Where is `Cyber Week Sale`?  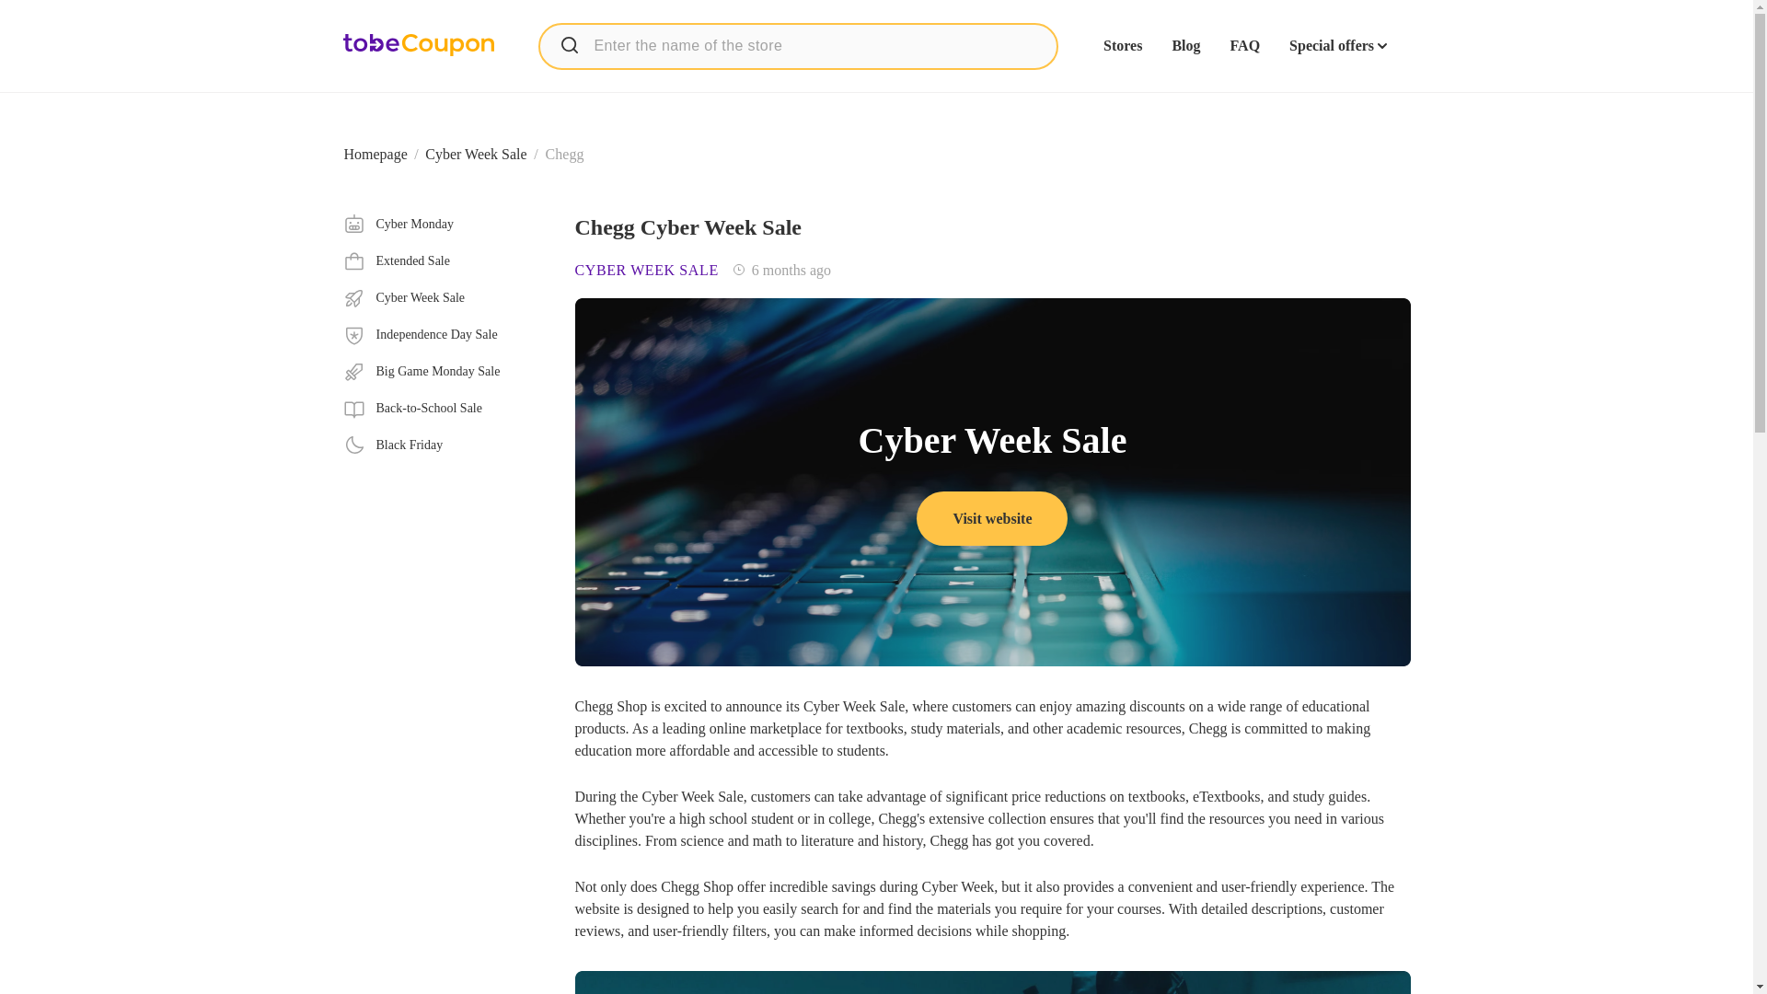 Cyber Week Sale is located at coordinates (992, 979).